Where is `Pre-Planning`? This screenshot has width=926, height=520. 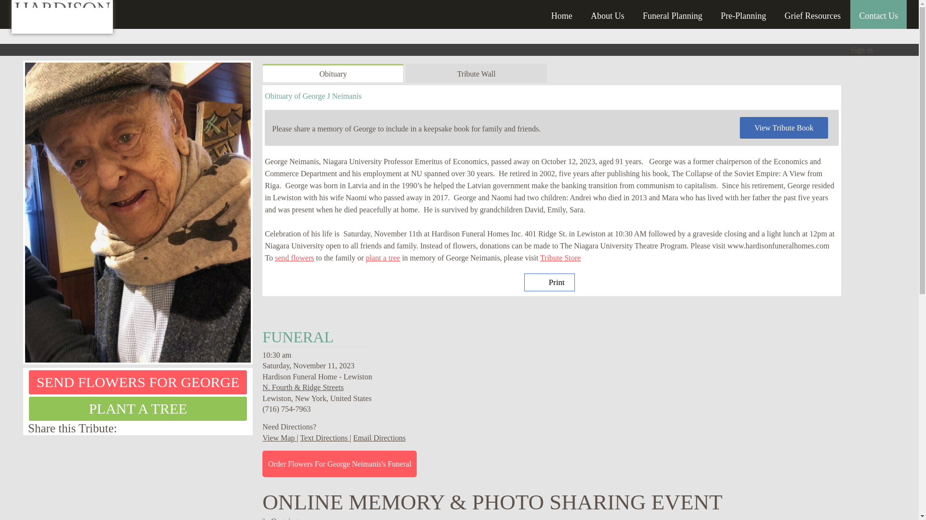 Pre-Planning is located at coordinates (743, 13).